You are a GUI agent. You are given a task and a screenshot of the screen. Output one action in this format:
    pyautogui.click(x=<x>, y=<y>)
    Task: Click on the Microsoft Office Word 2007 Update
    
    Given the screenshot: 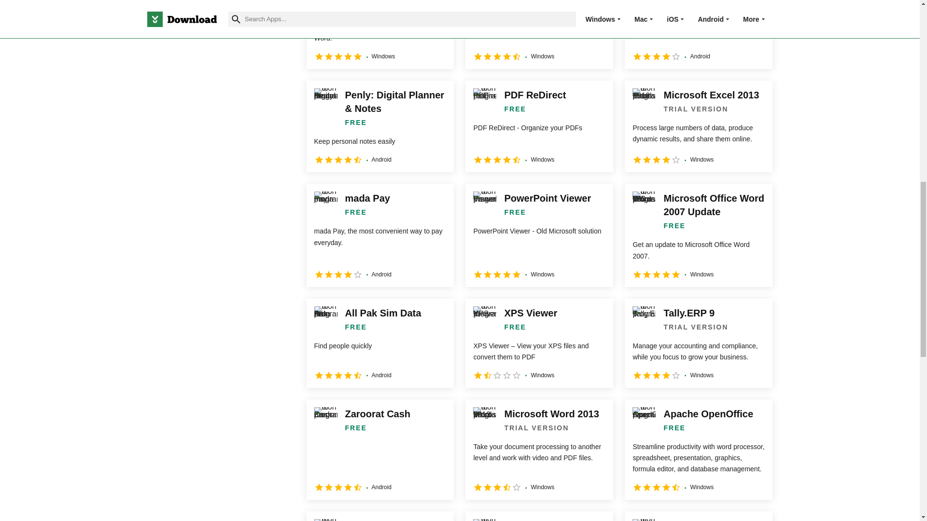 What is the action you would take?
    pyautogui.click(x=698, y=235)
    